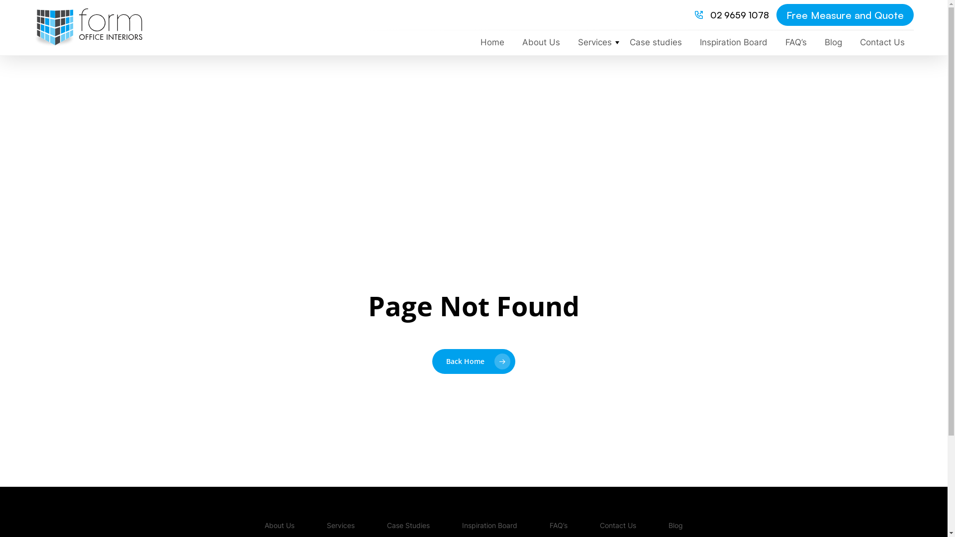 This screenshot has width=955, height=537. Describe the element at coordinates (675, 526) in the screenshot. I see `Blog` at that location.